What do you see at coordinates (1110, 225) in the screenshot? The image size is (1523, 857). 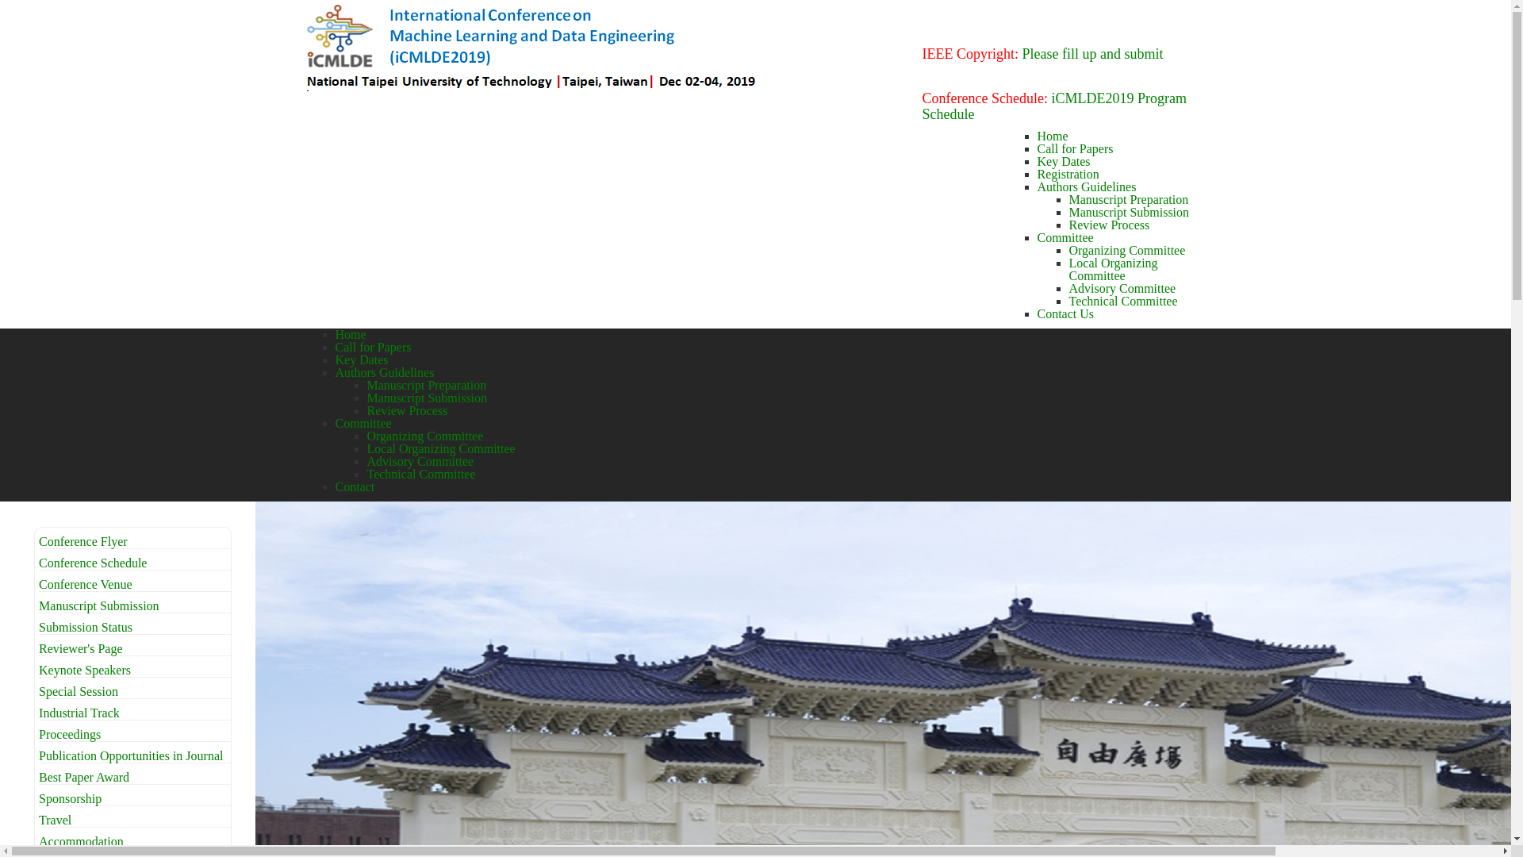 I see `Review Process` at bounding box center [1110, 225].